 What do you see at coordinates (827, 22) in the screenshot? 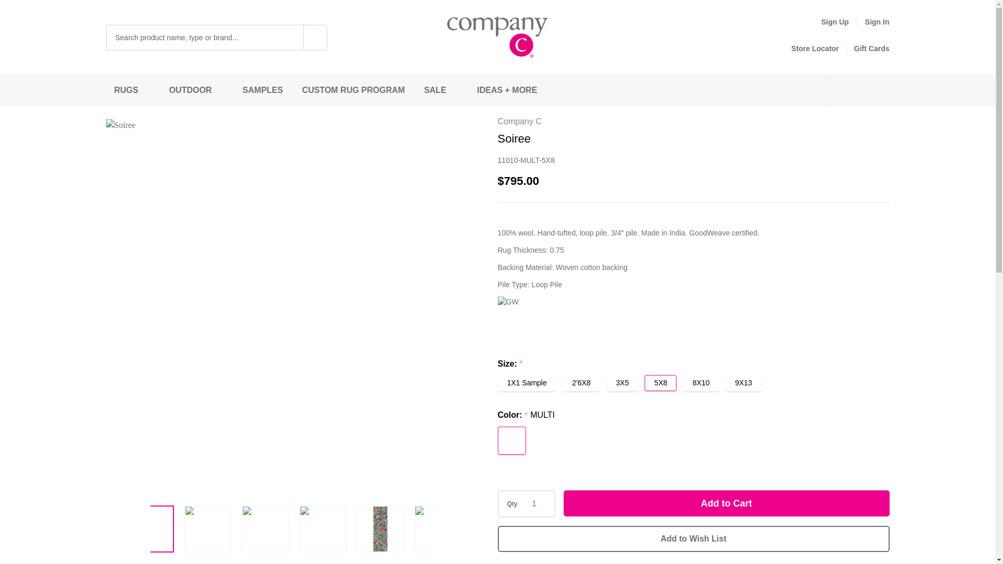
I see `Sign Up` at bounding box center [827, 22].